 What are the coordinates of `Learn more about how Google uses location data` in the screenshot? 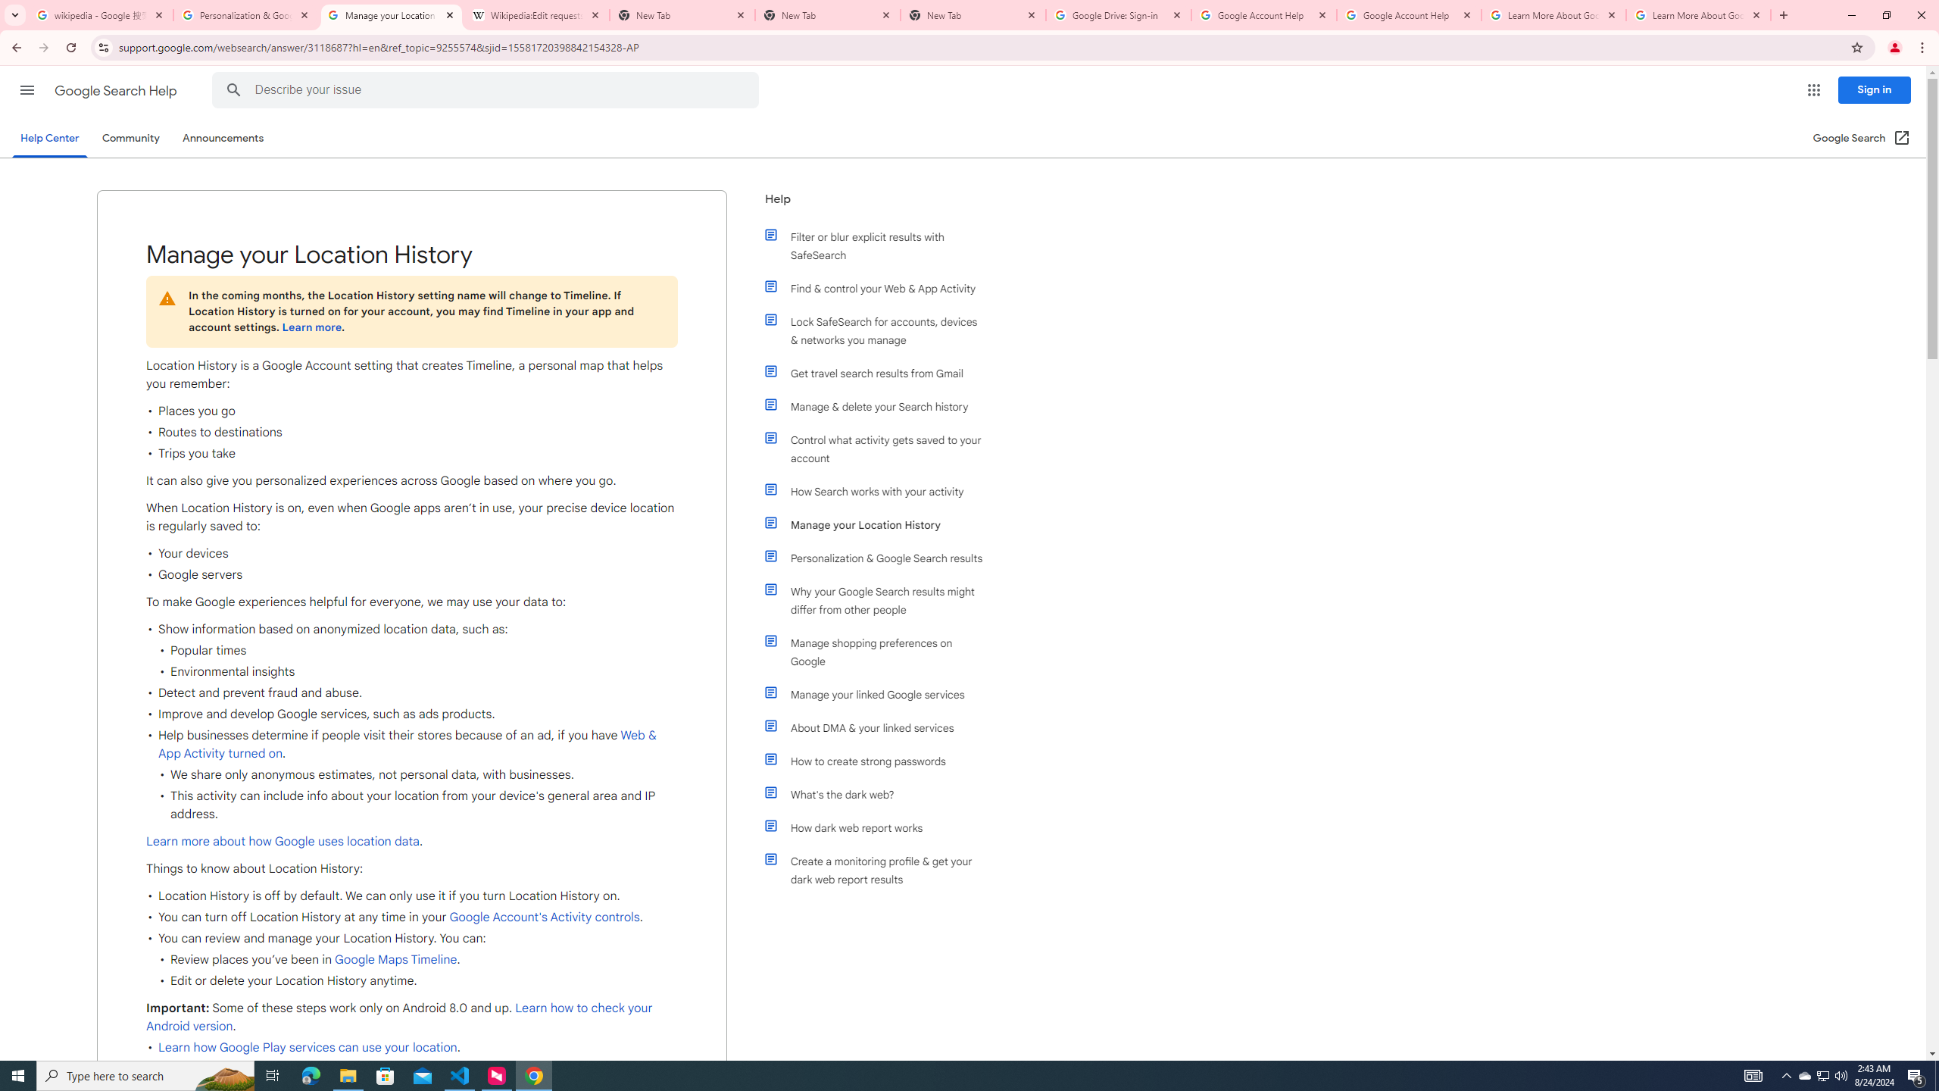 It's located at (282, 841).